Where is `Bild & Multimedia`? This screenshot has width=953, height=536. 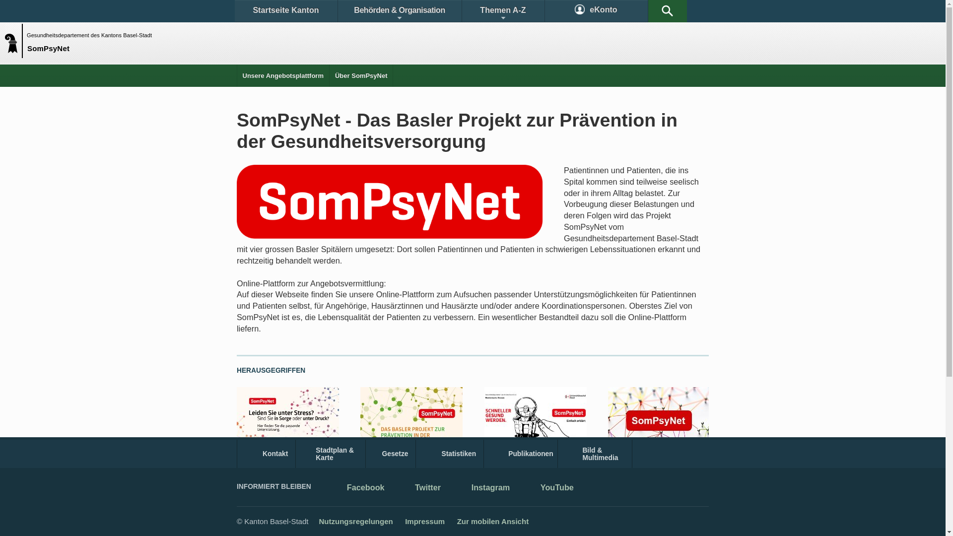
Bild & Multimedia is located at coordinates (595, 454).